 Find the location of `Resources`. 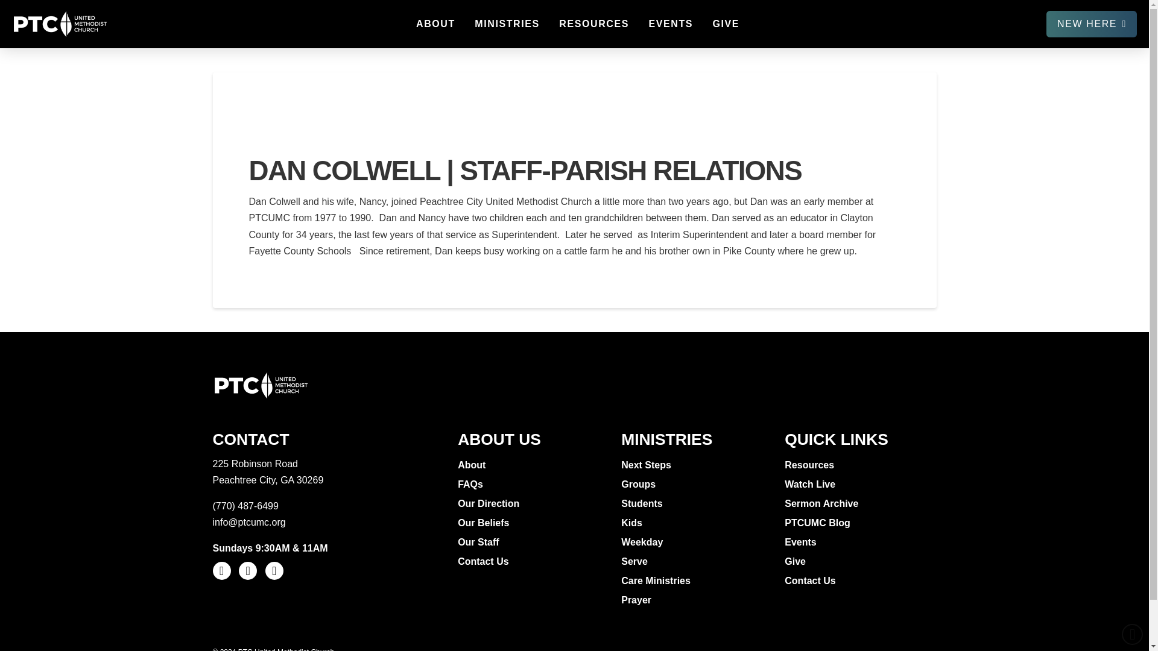

Resources is located at coordinates (811, 465).